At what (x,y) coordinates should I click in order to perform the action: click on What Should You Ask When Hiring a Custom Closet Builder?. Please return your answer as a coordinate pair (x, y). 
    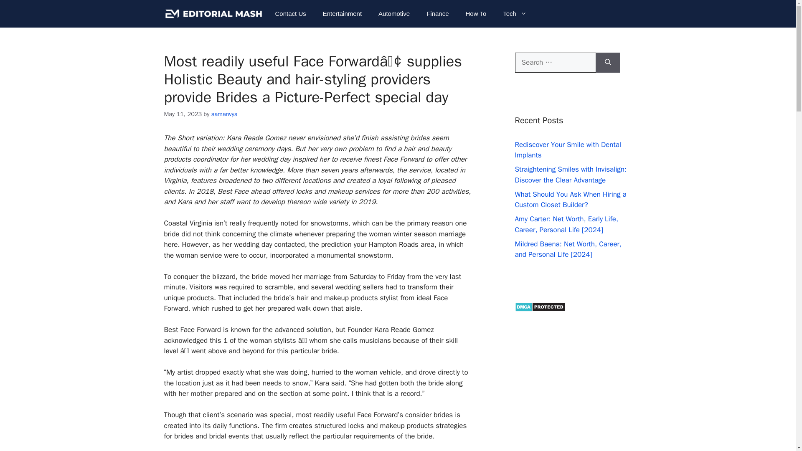
    Looking at the image, I should click on (571, 199).